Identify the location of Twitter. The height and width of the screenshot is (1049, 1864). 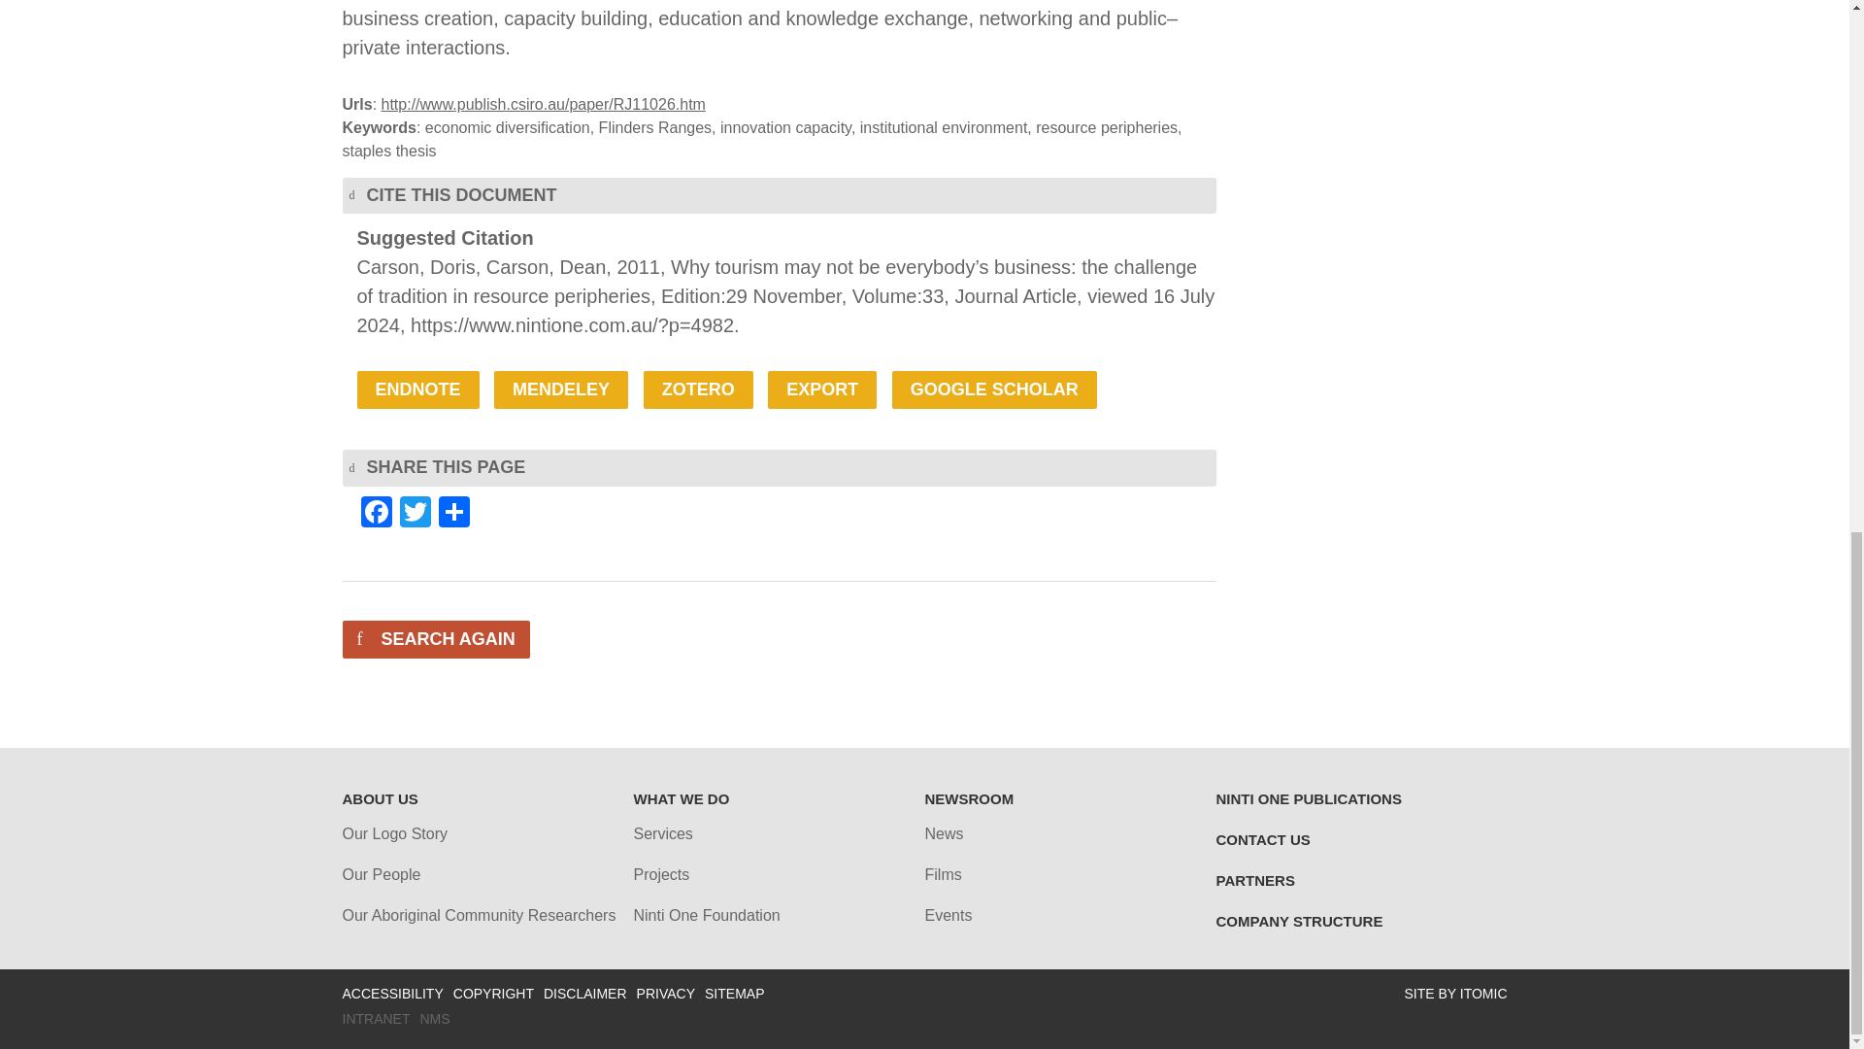
(415, 513).